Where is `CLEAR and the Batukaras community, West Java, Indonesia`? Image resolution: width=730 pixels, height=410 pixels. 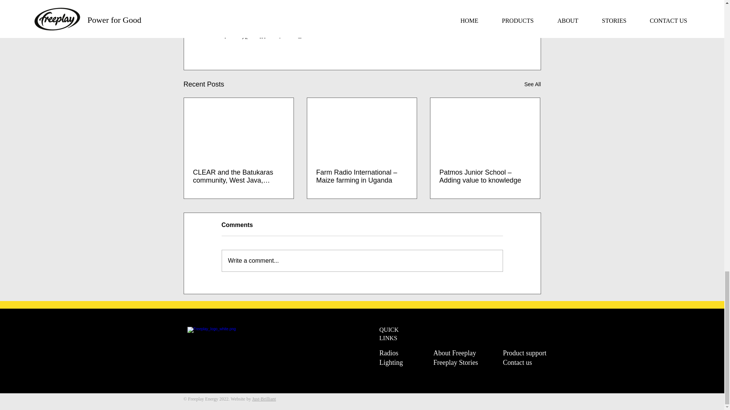 CLEAR and the Batukaras community, West Java, Indonesia is located at coordinates (239, 176).